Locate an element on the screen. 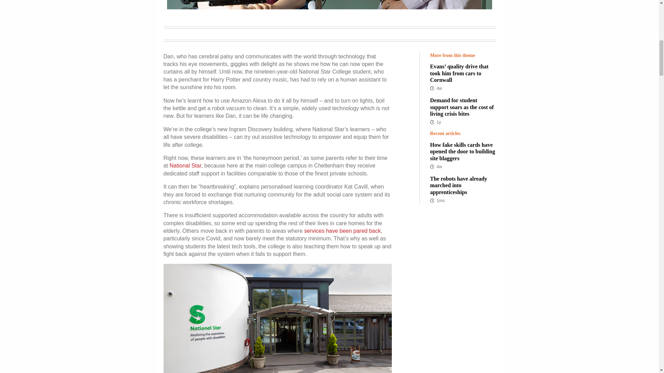  services have been pared back is located at coordinates (342, 231).